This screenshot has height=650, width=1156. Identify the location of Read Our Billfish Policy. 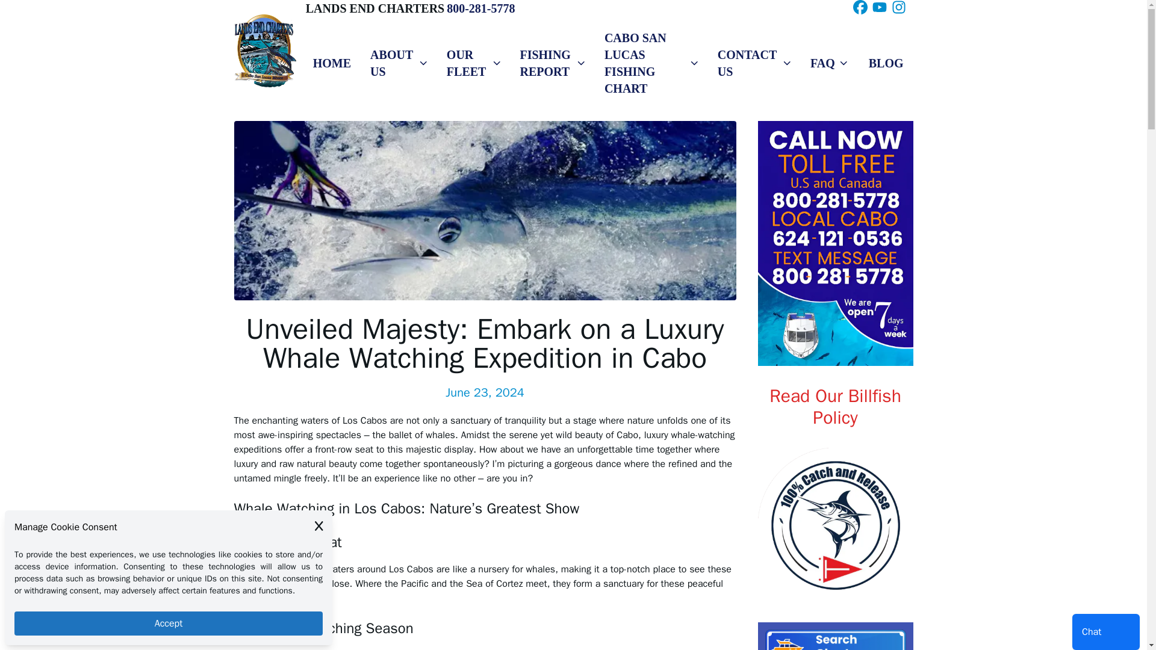
(836, 407).